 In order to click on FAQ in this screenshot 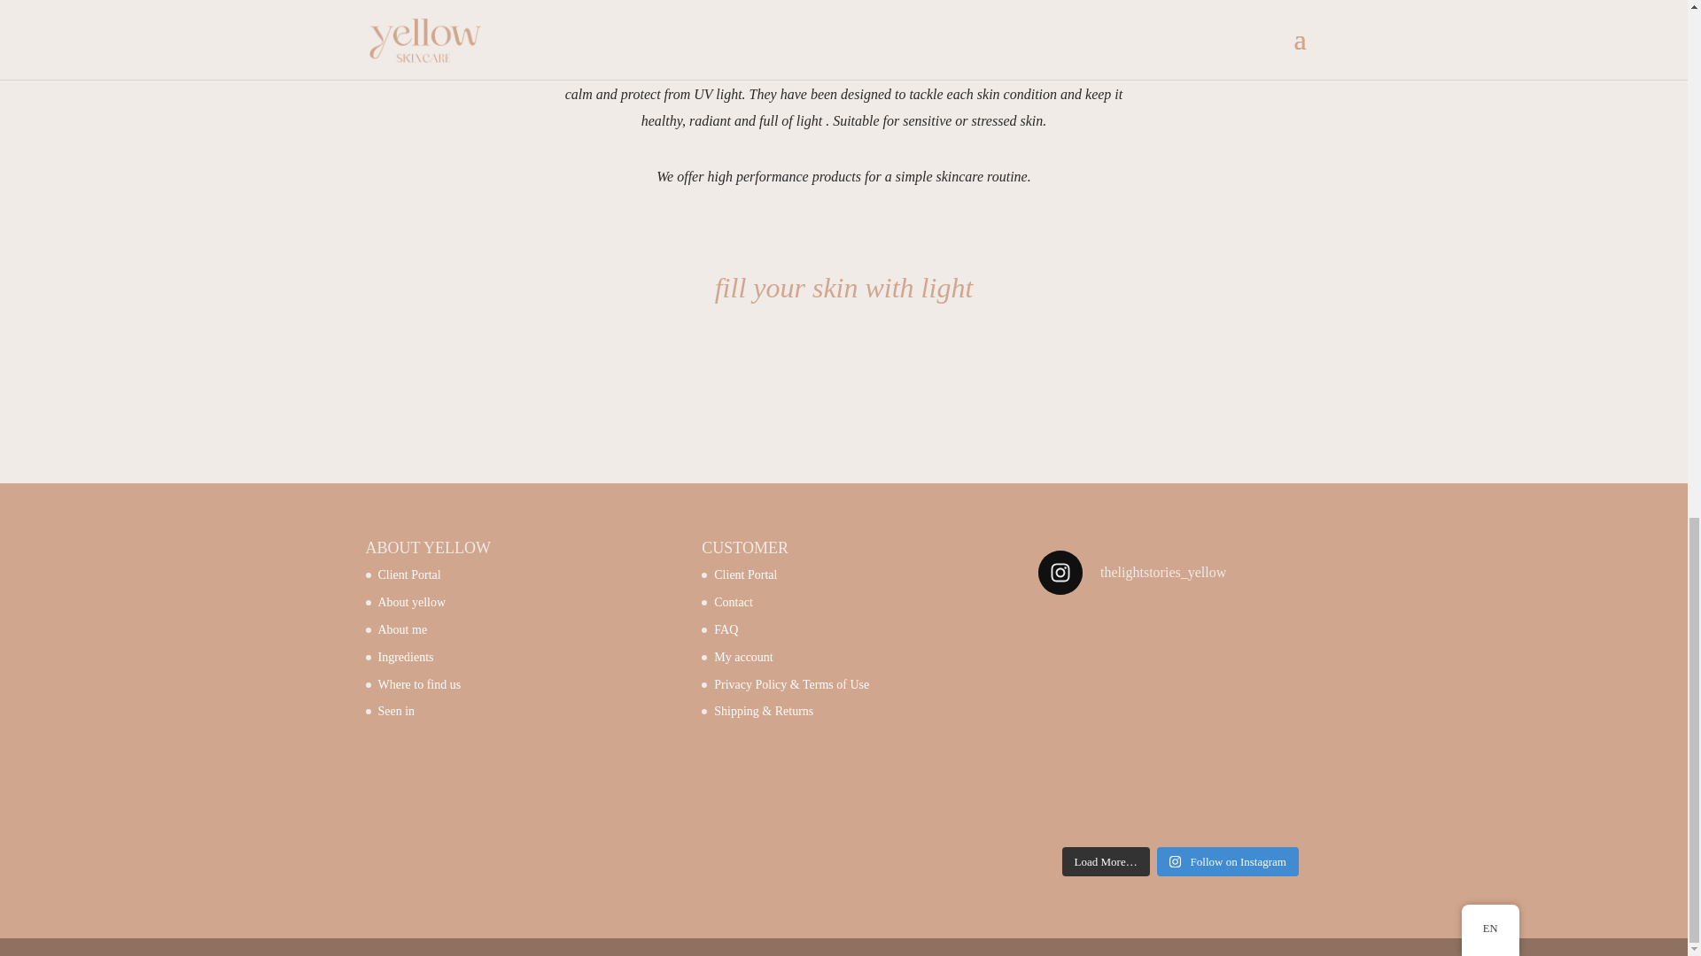, I will do `click(726, 630)`.